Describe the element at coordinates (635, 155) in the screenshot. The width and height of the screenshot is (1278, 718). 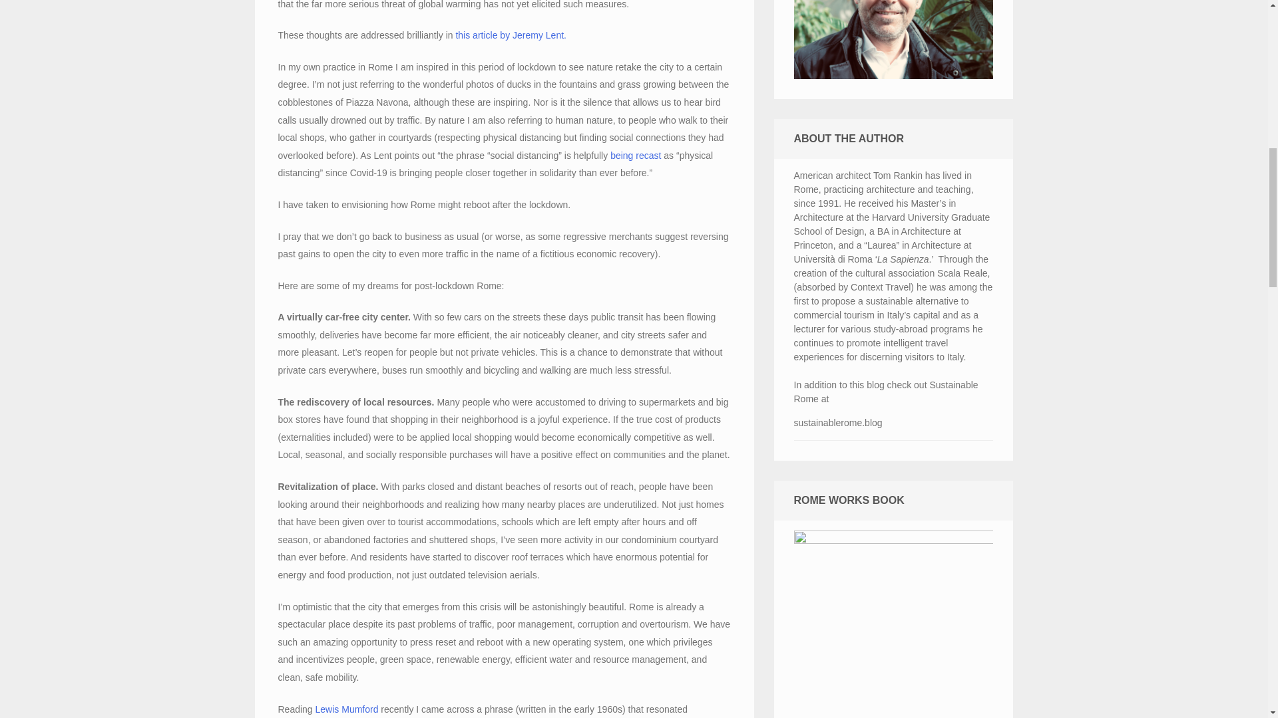
I see `being recast` at that location.